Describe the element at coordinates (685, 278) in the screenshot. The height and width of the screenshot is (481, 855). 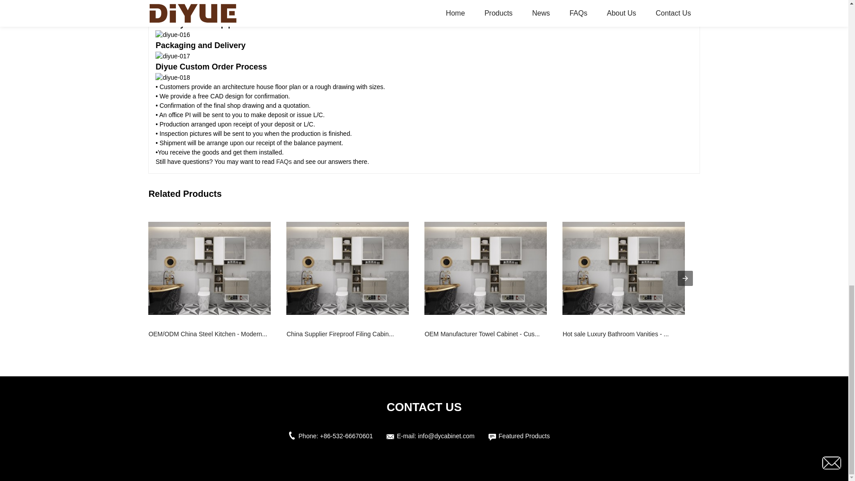
I see `Next item in carousel` at that location.